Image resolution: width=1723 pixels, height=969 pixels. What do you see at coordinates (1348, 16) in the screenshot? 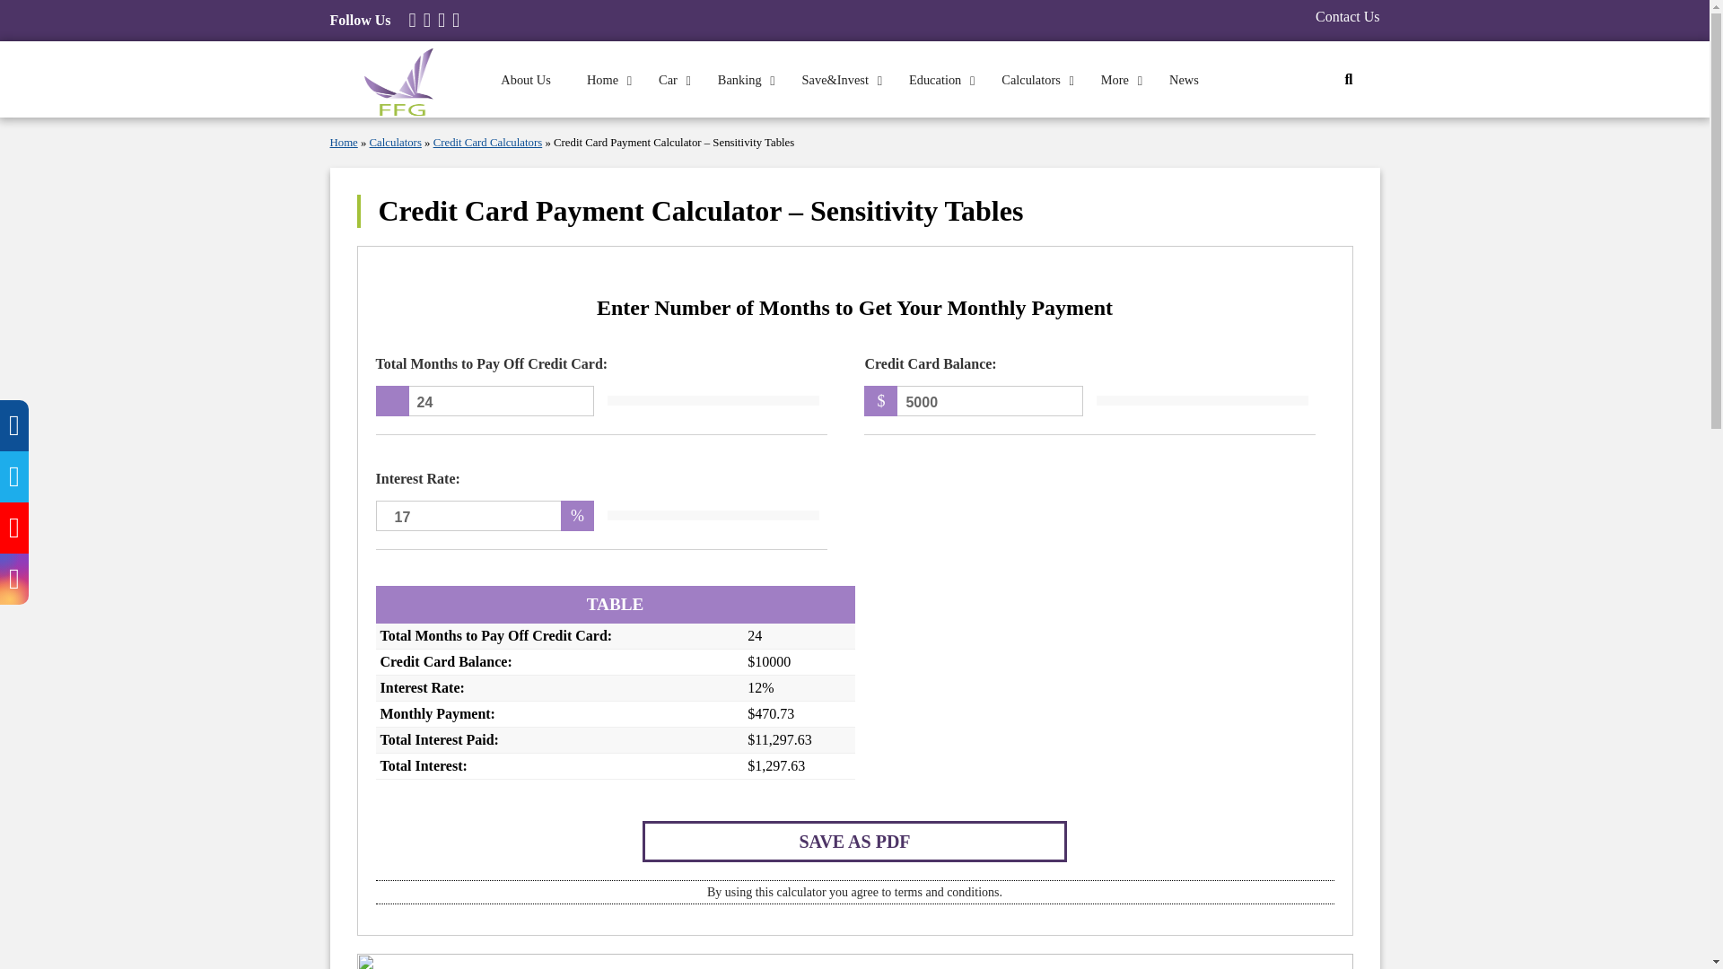
I see `Contact Us` at bounding box center [1348, 16].